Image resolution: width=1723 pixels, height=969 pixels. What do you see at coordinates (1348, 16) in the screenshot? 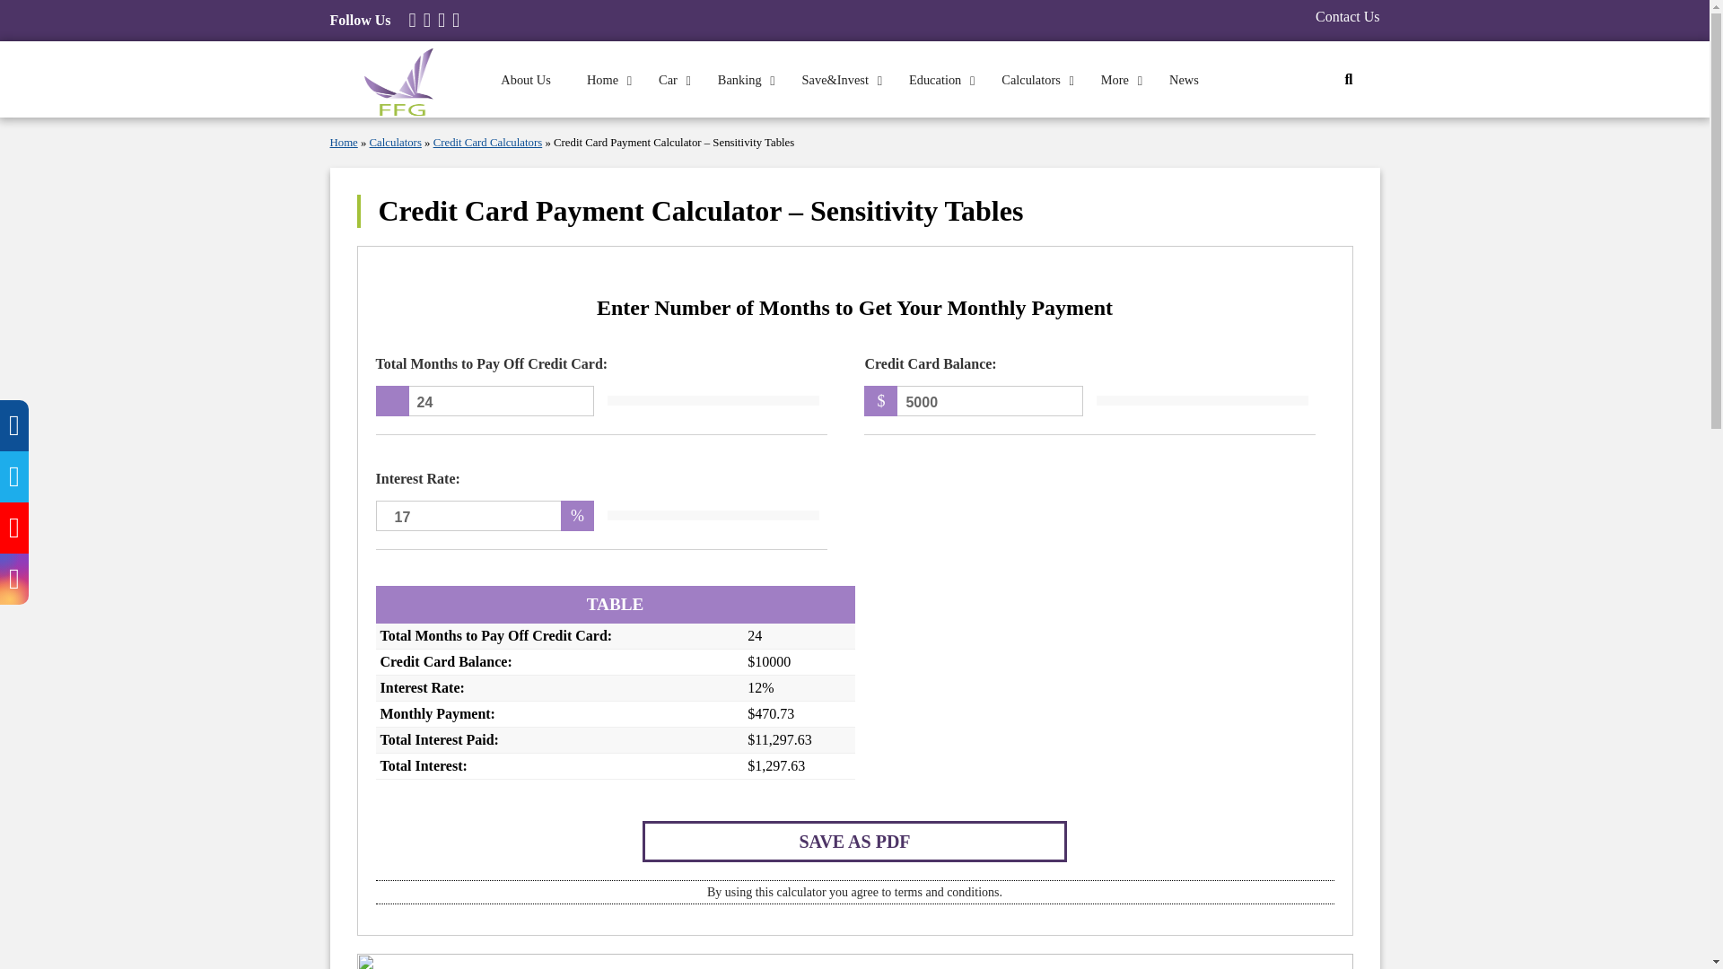
I see `Contact Us` at bounding box center [1348, 16].